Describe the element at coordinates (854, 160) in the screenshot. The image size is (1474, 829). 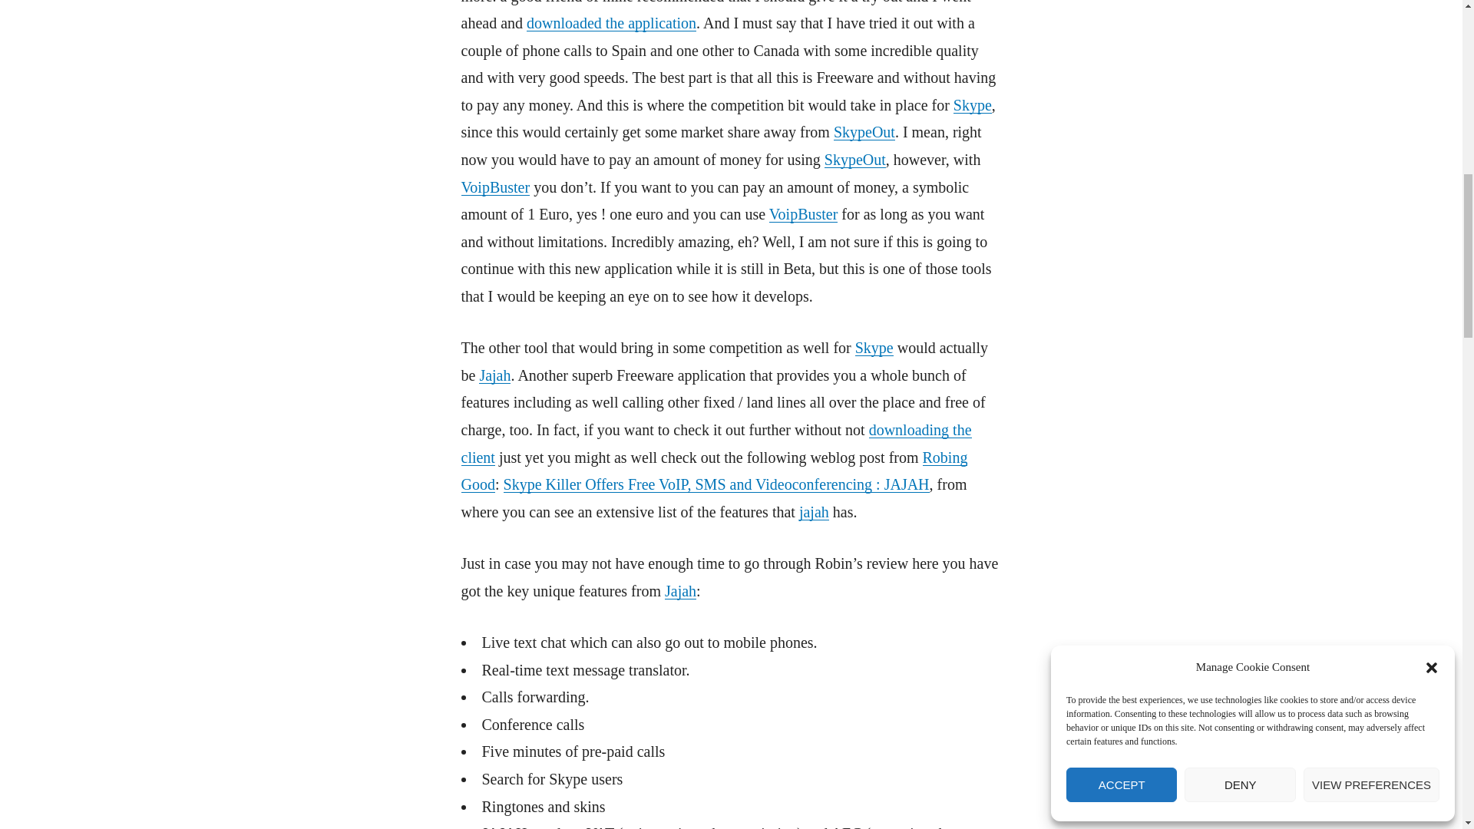
I see `SkypeOut` at that location.